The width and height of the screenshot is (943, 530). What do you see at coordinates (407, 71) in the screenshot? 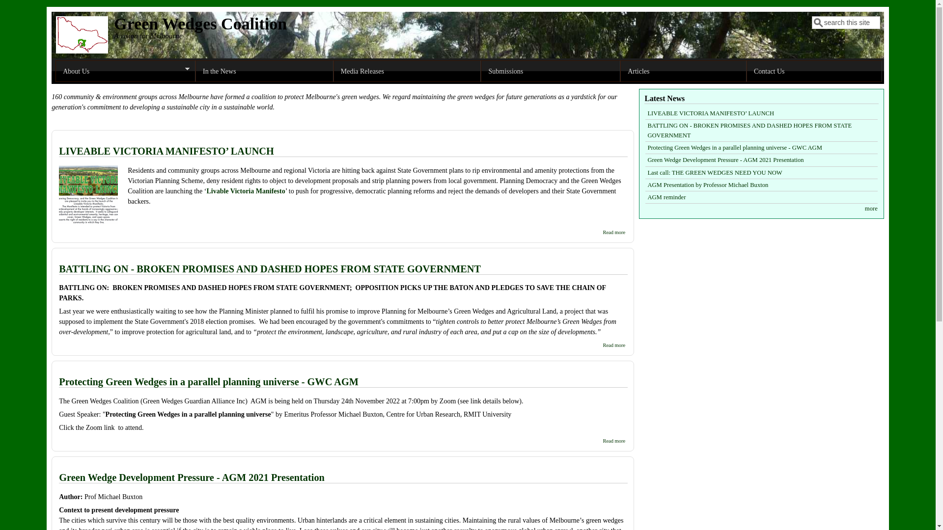
I see `Media Releases` at bounding box center [407, 71].